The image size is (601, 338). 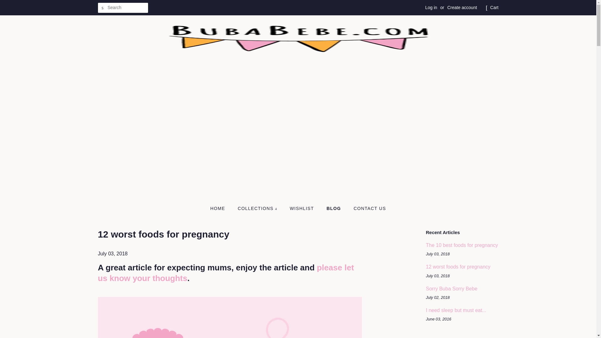 What do you see at coordinates (462, 8) in the screenshot?
I see `Create account` at bounding box center [462, 8].